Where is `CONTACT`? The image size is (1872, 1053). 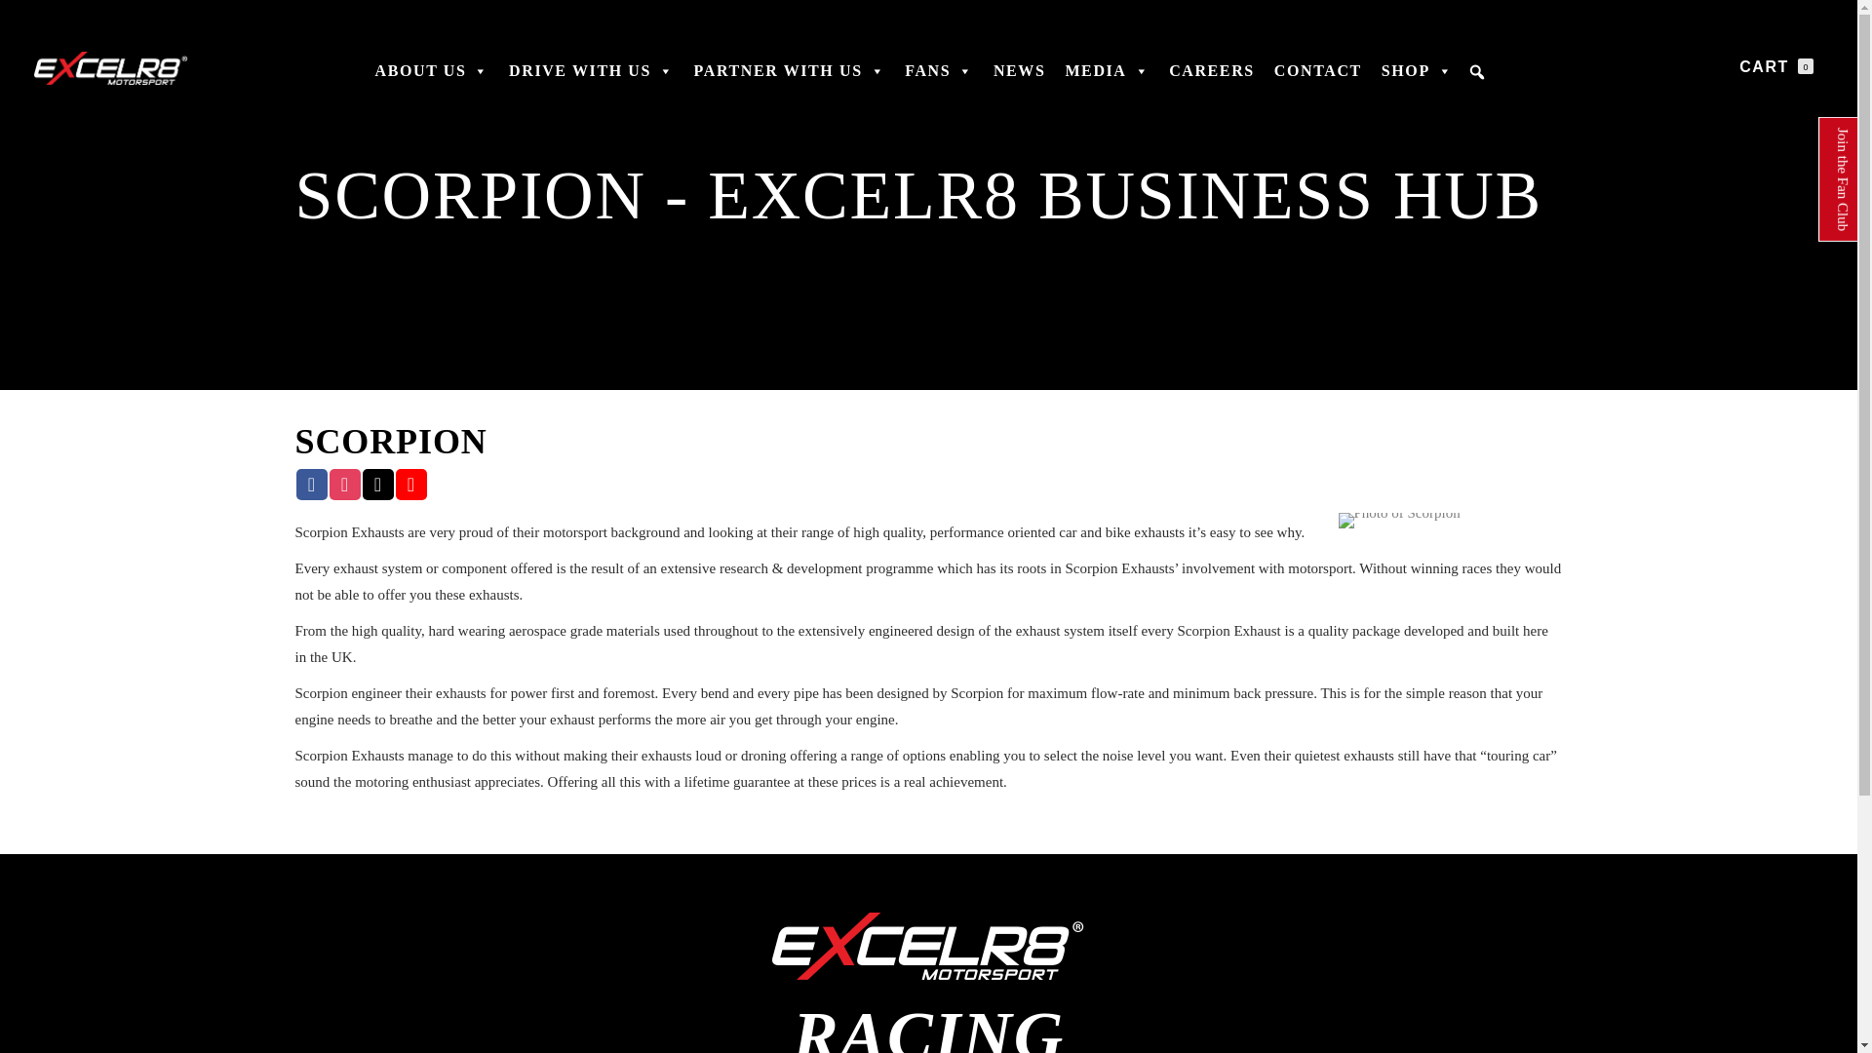 CONTACT is located at coordinates (1318, 80).